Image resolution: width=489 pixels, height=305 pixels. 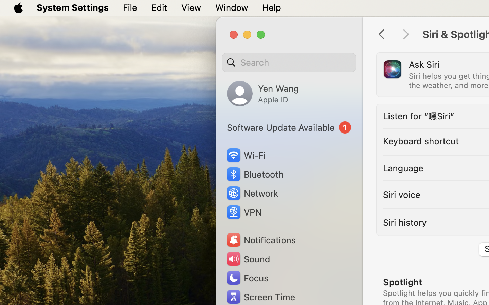 I want to click on Yen Wang, Apple ID, so click(x=263, y=94).